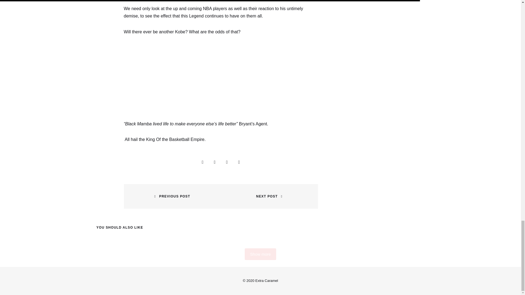 This screenshot has height=295, width=525. I want to click on Facebook, so click(214, 162).